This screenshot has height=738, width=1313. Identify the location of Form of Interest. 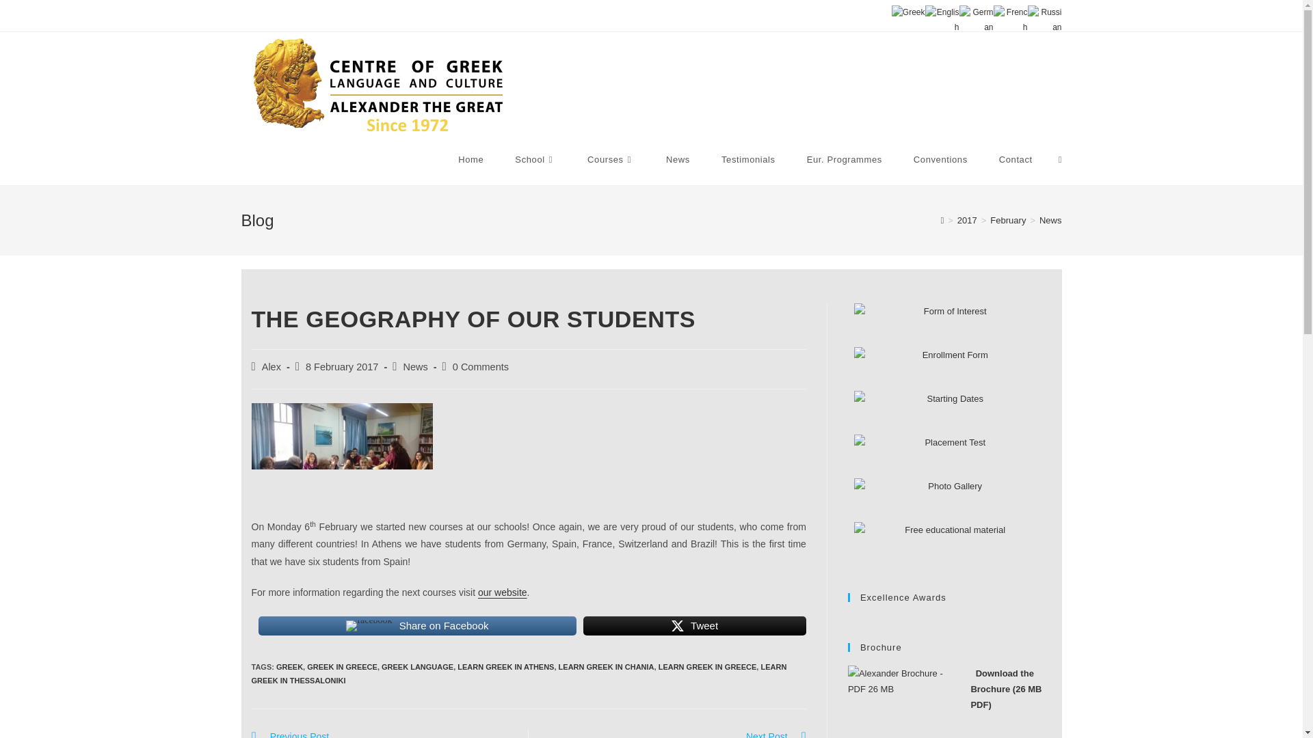
(949, 325).